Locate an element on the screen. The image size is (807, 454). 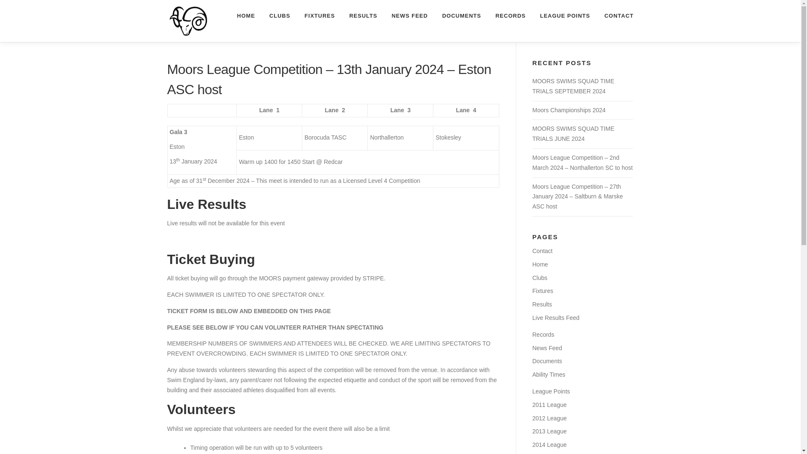
HOME is located at coordinates (246, 16).